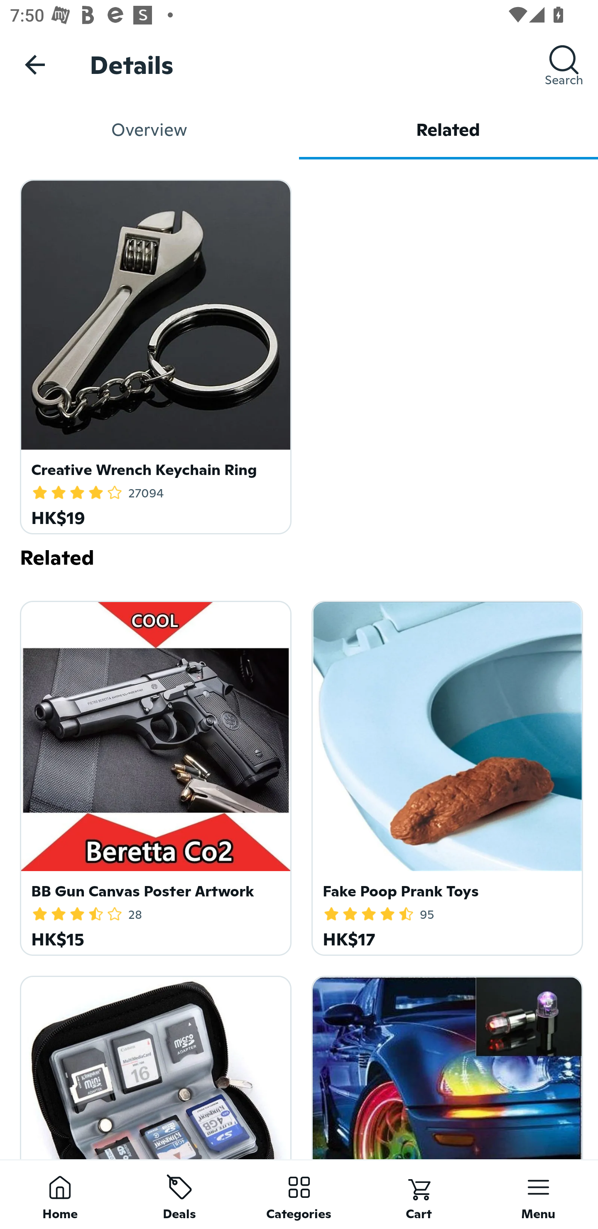 The width and height of the screenshot is (598, 1229). I want to click on Categories, so click(299, 1194).